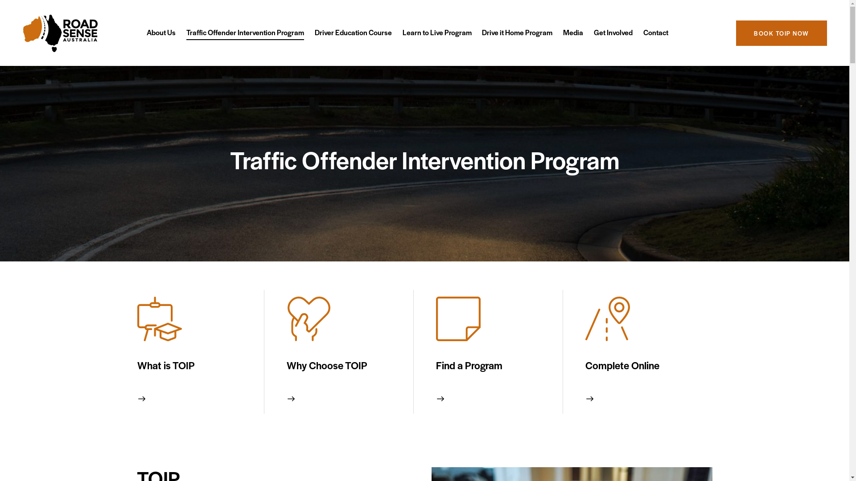 This screenshot has width=856, height=481. What do you see at coordinates (245, 33) in the screenshot?
I see `Traffic Offender Intervention Program` at bounding box center [245, 33].